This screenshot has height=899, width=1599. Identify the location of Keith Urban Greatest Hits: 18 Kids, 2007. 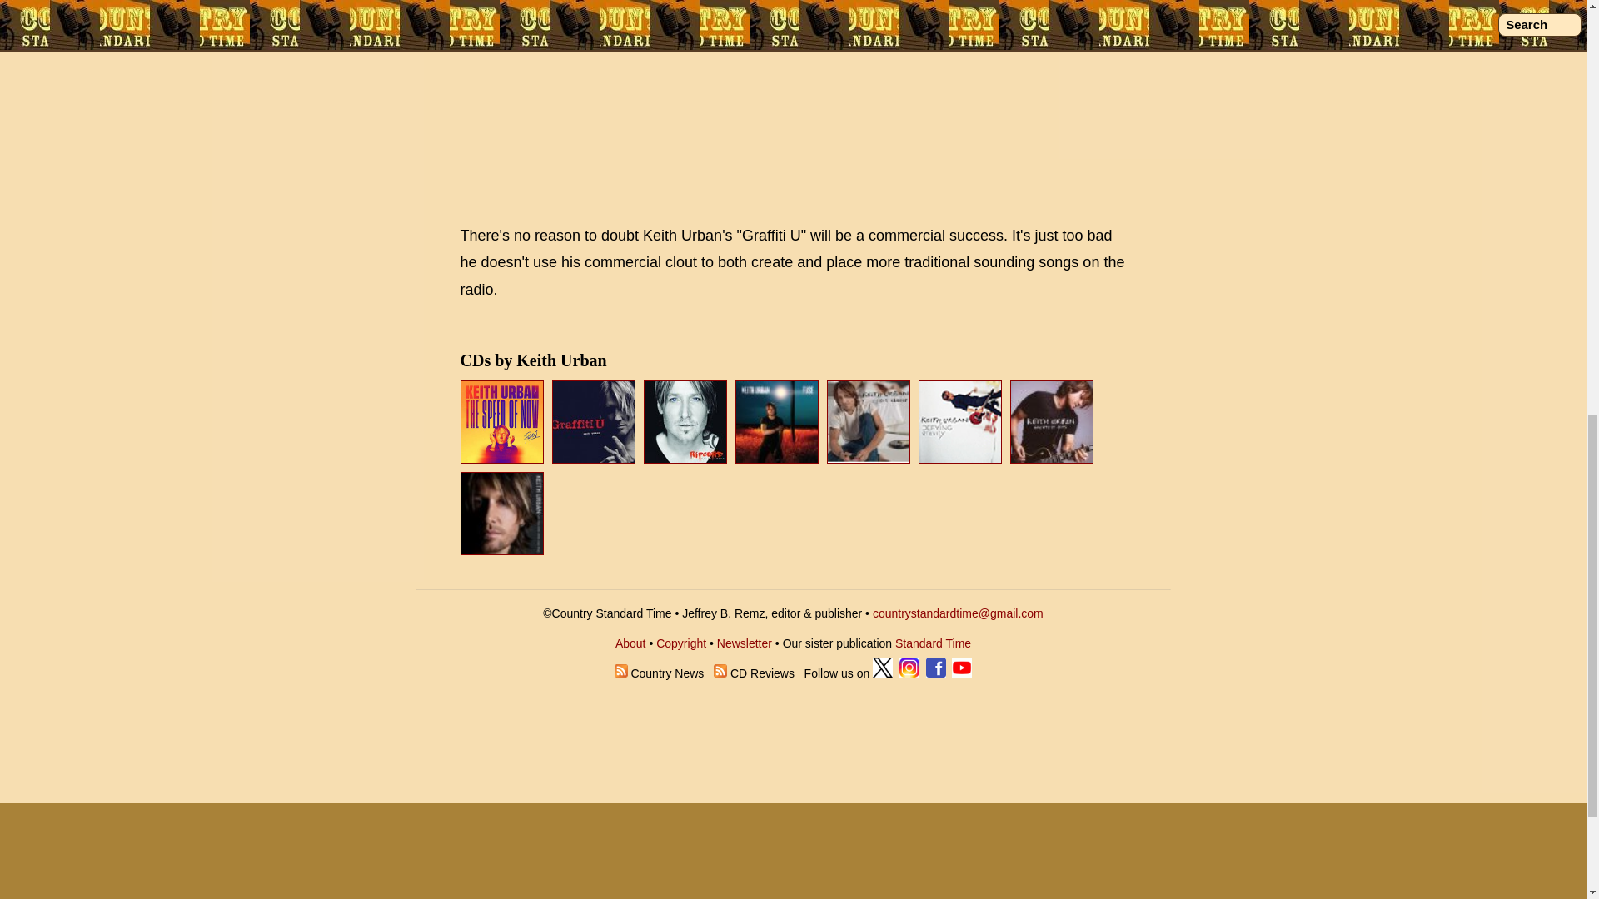
(1052, 421).